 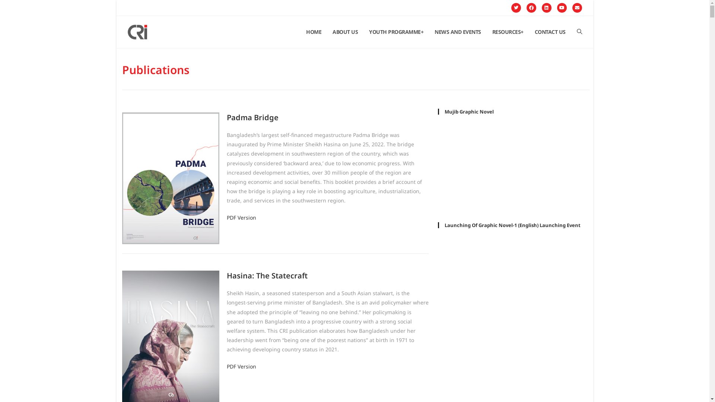 I want to click on PDF Version, so click(x=241, y=366).